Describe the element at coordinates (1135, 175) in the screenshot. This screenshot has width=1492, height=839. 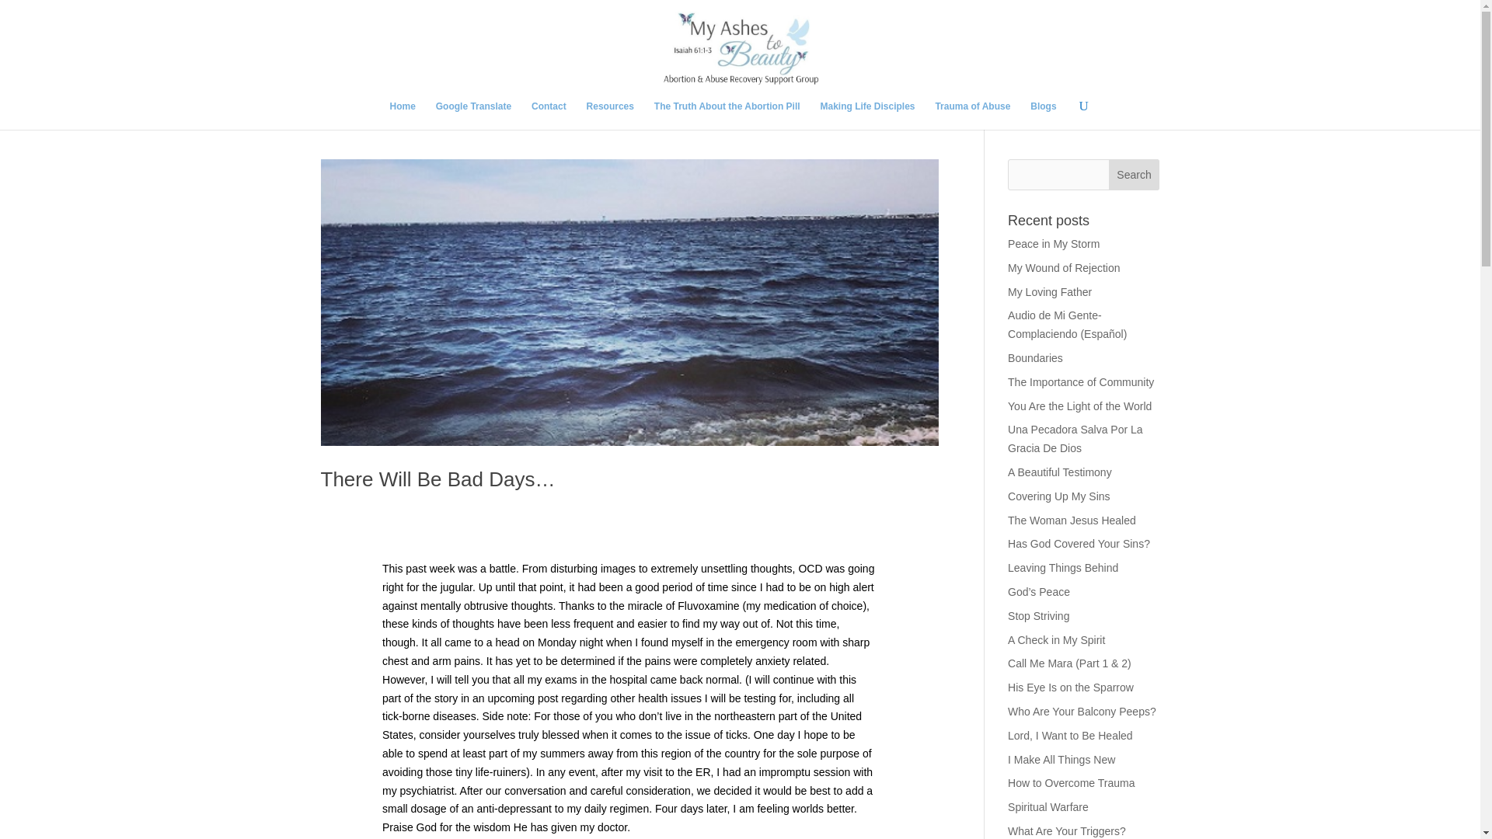
I see `Search` at that location.